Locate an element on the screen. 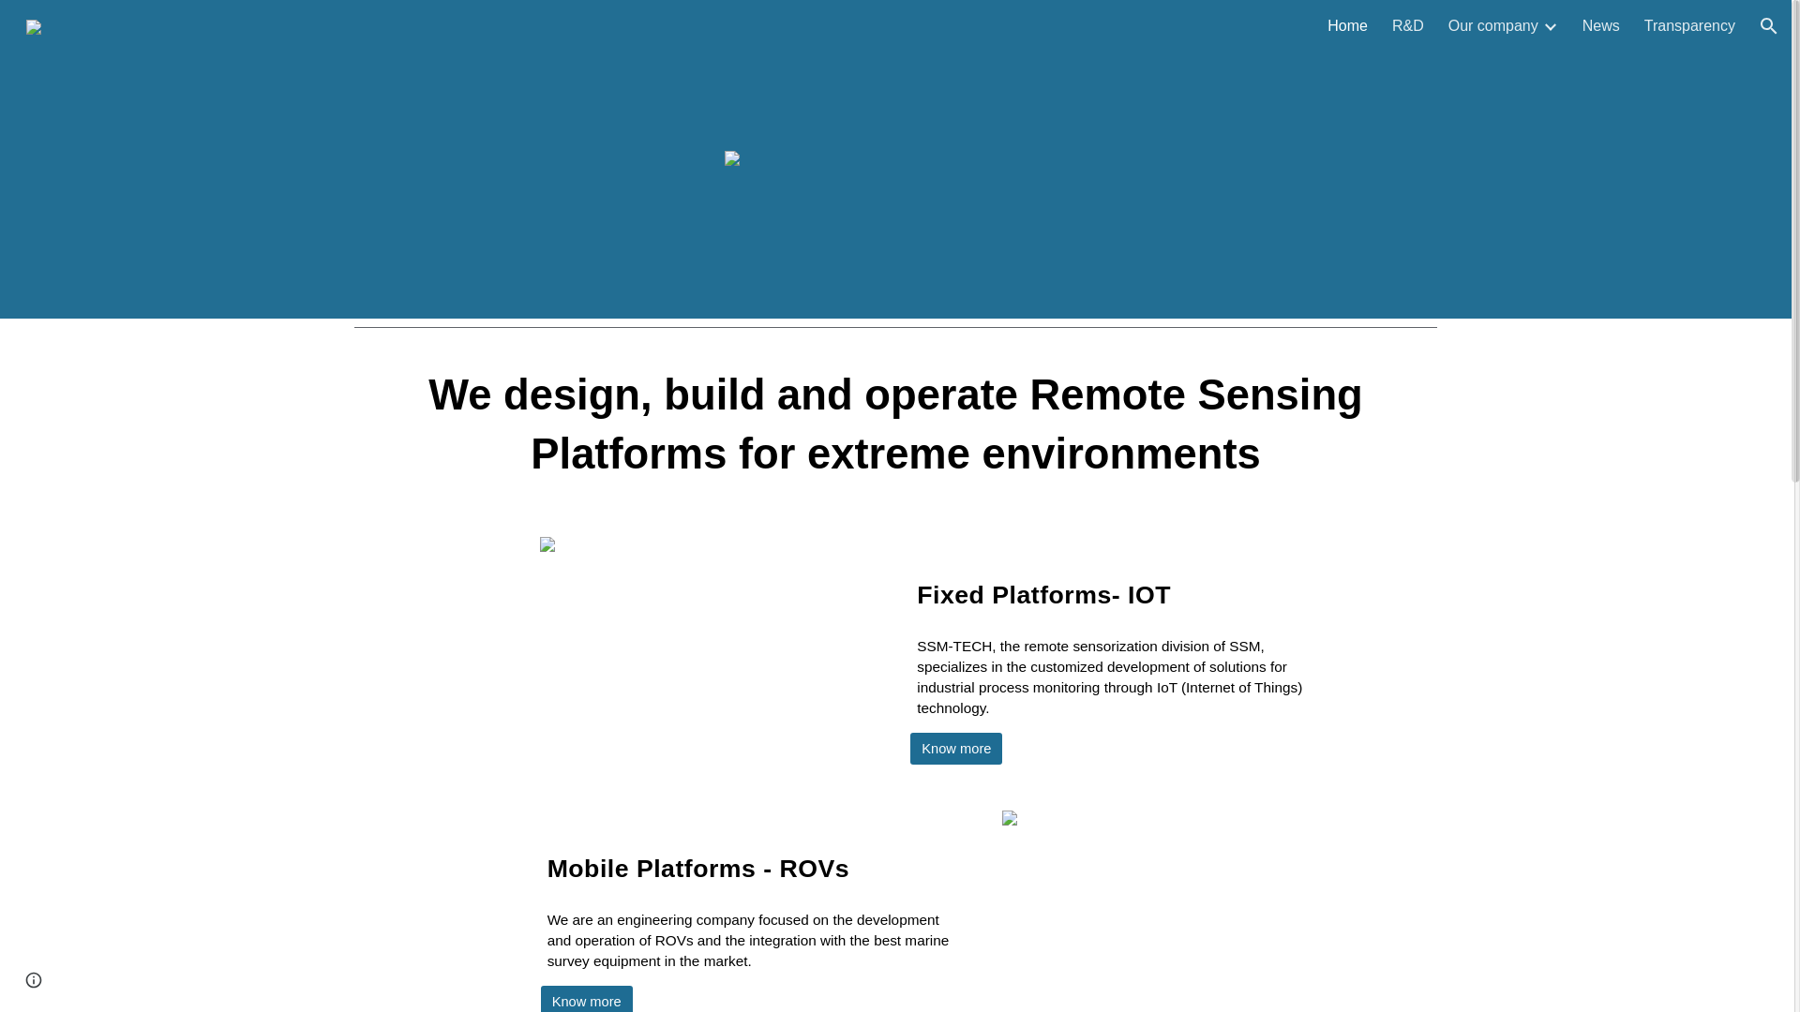 Image resolution: width=1800 pixels, height=1012 pixels. Home is located at coordinates (1348, 26).